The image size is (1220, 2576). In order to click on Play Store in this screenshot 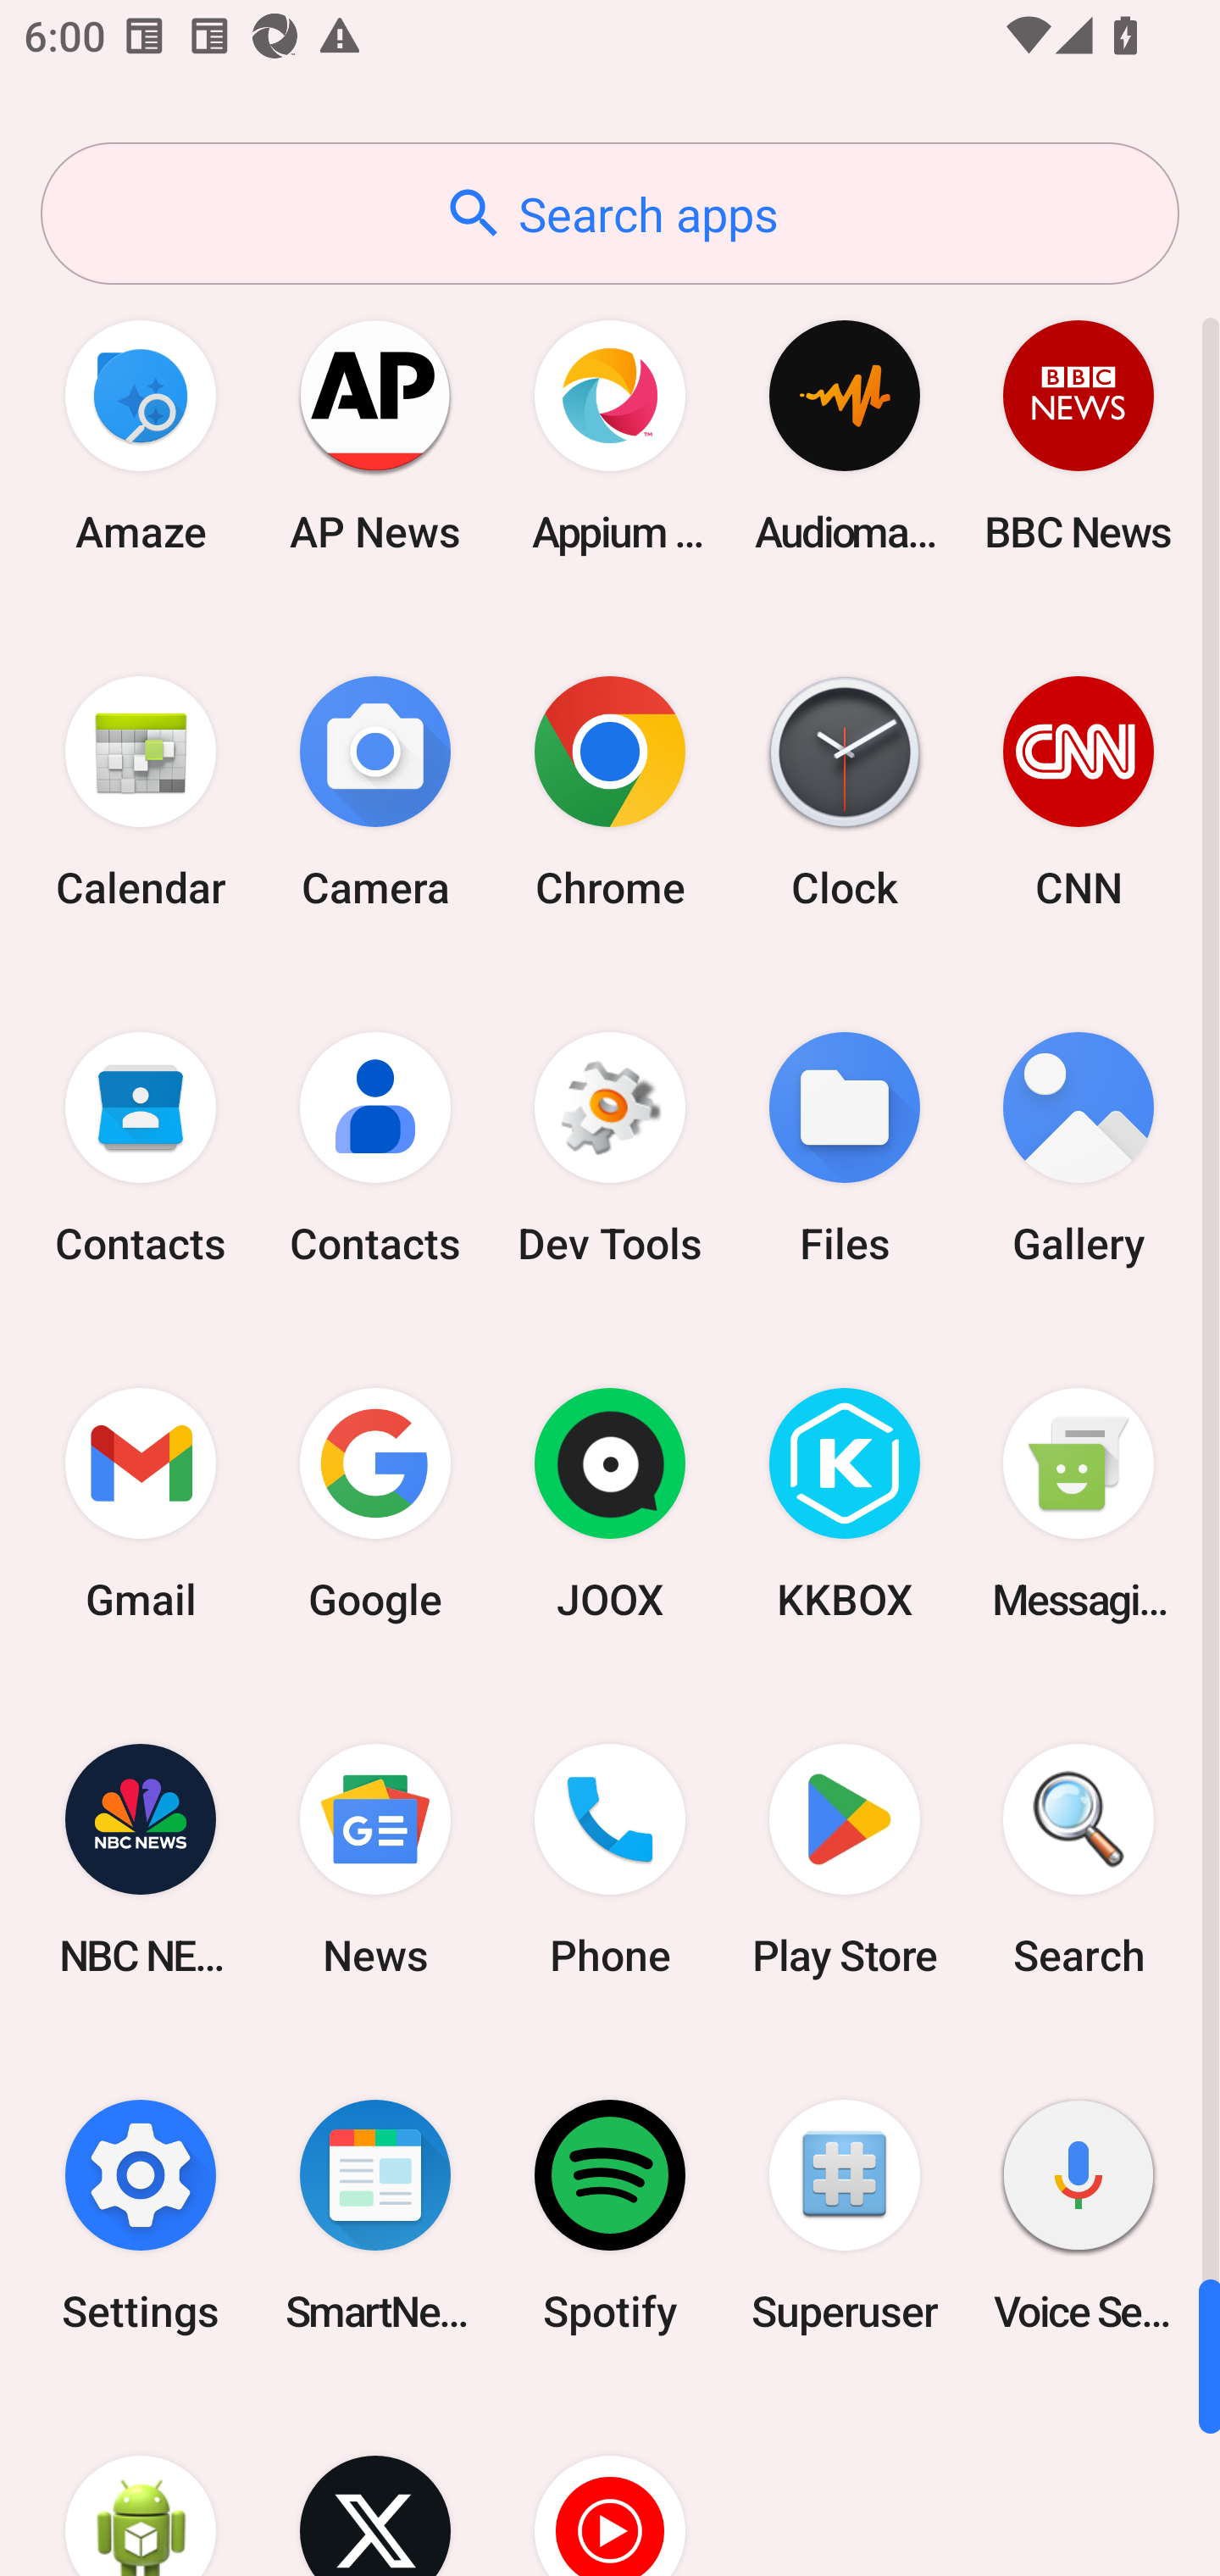, I will do `click(844, 1859)`.